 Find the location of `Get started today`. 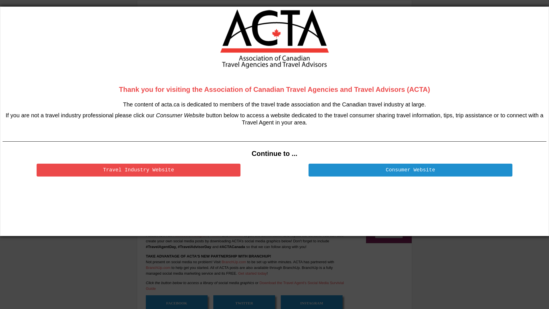

Get started today is located at coordinates (252, 274).